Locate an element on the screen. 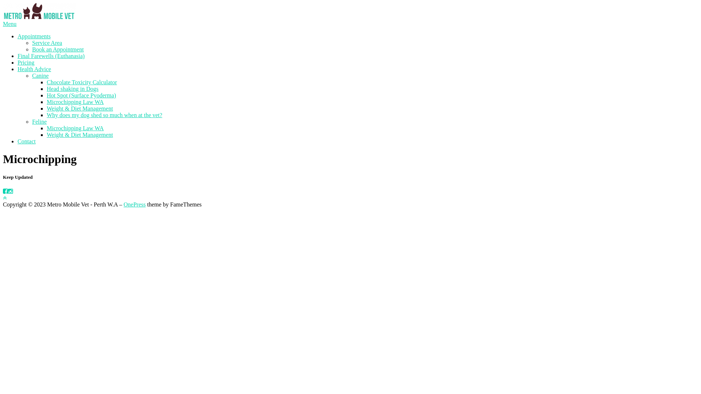 This screenshot has height=394, width=701. Final Farewells (Euthanasia) is located at coordinates (51, 56).